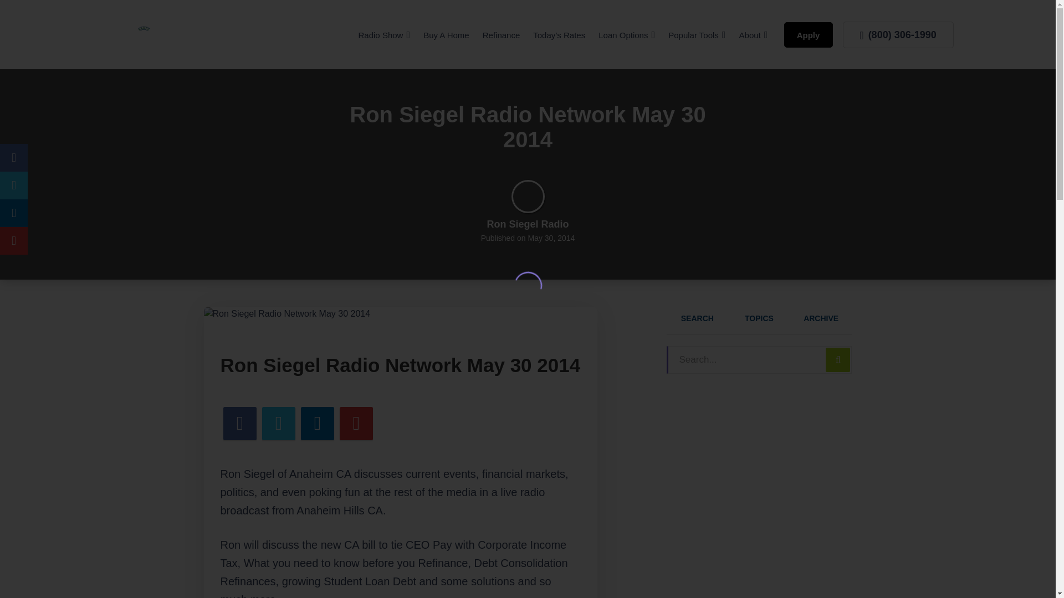 This screenshot has width=1064, height=598. What do you see at coordinates (626, 35) in the screenshot?
I see `Loan Options` at bounding box center [626, 35].